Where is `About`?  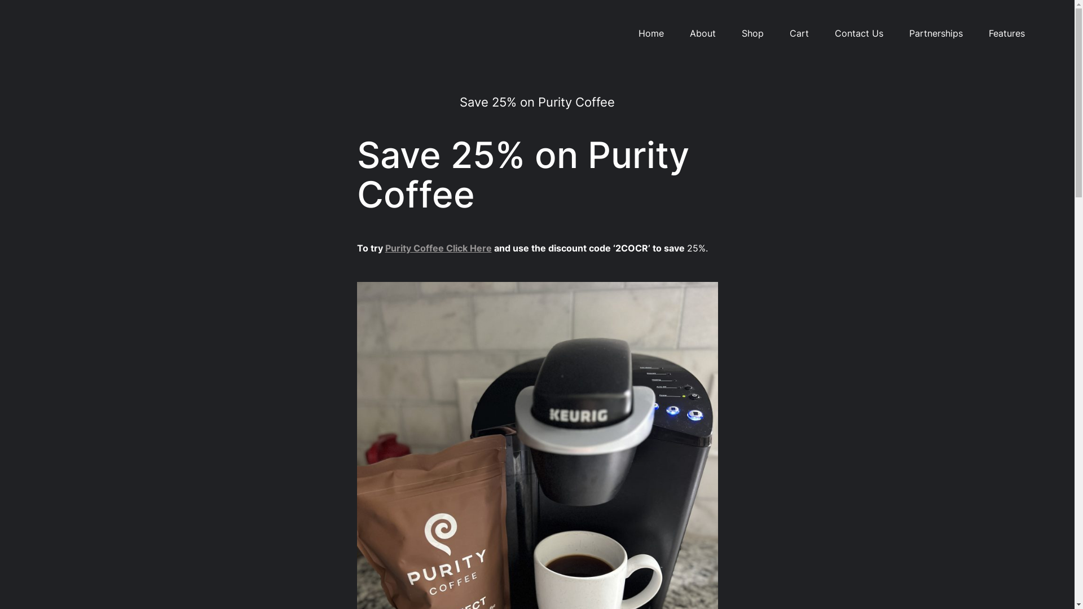
About is located at coordinates (702, 34).